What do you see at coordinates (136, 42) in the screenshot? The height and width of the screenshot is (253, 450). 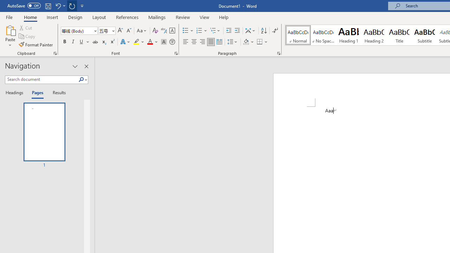 I see `Text Highlight Color Yellow` at bounding box center [136, 42].